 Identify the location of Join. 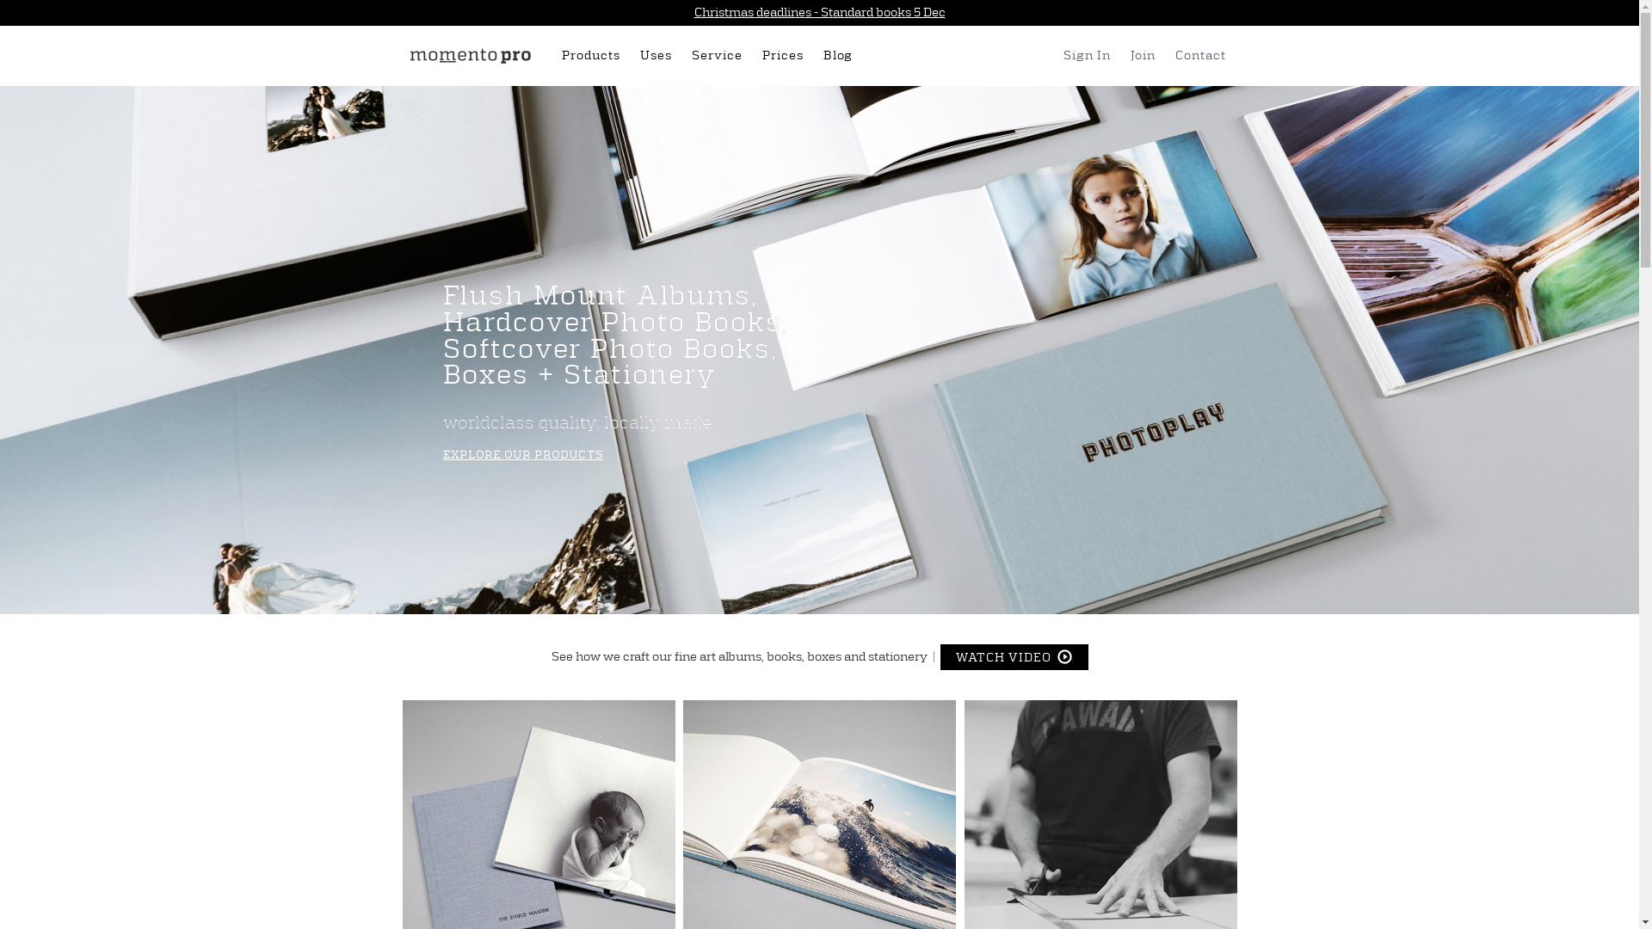
(1146, 56).